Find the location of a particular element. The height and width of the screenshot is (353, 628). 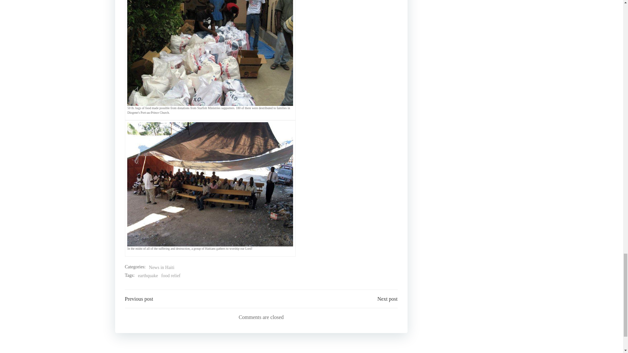

worship is located at coordinates (210, 184).